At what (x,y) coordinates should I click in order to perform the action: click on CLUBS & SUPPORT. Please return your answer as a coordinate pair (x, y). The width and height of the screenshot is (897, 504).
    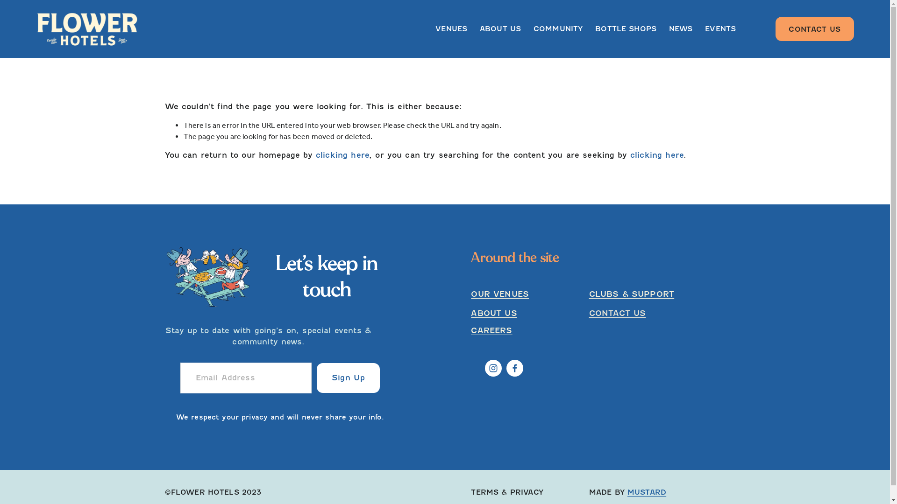
    Looking at the image, I should click on (632, 294).